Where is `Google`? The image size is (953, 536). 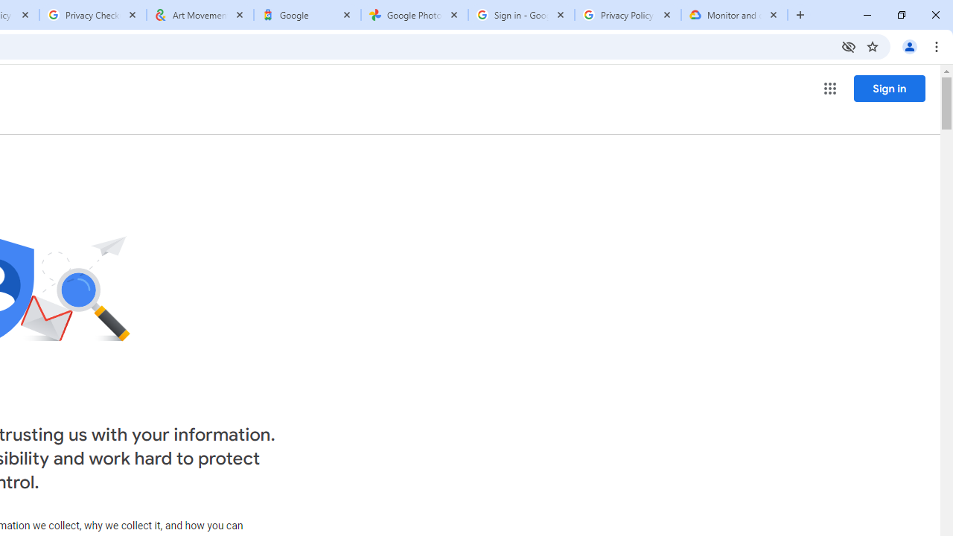 Google is located at coordinates (307, 15).